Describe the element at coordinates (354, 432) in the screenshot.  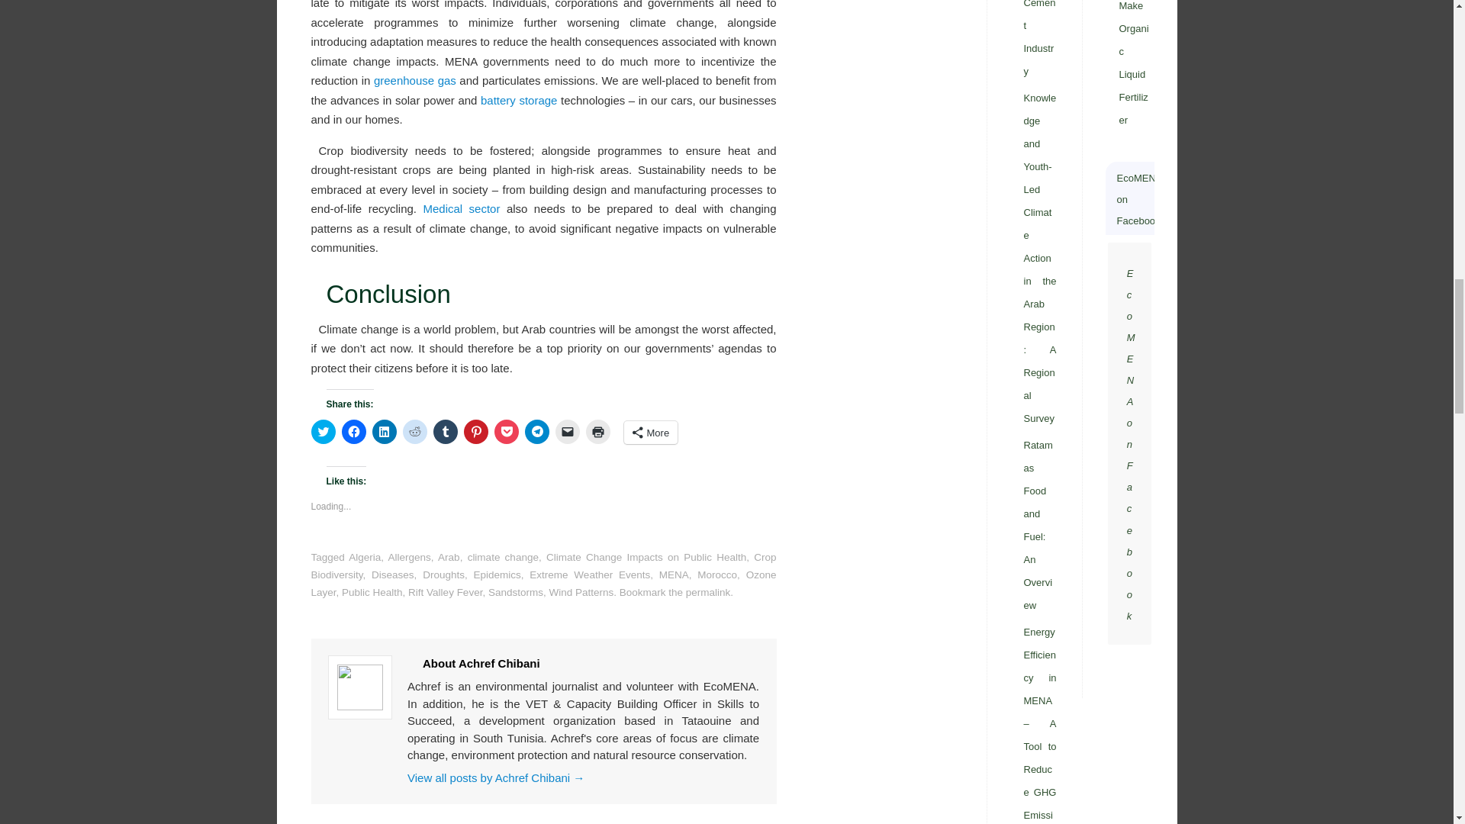
I see `Click to share on Facebook` at that location.